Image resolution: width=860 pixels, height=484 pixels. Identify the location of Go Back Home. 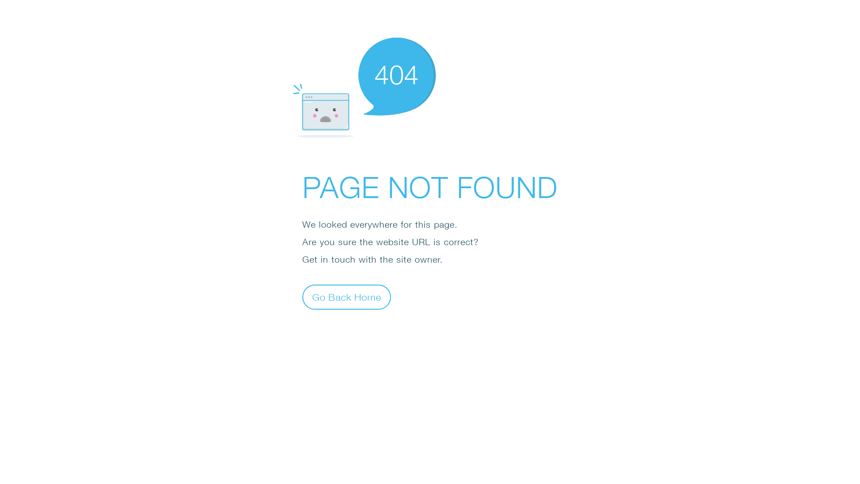
(347, 297).